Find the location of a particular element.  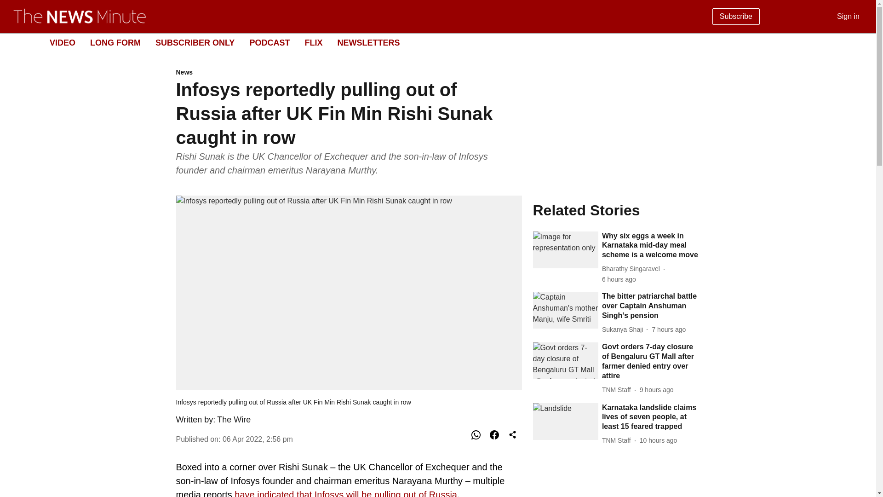

2024-07-18 10:26 is located at coordinates (658, 440).